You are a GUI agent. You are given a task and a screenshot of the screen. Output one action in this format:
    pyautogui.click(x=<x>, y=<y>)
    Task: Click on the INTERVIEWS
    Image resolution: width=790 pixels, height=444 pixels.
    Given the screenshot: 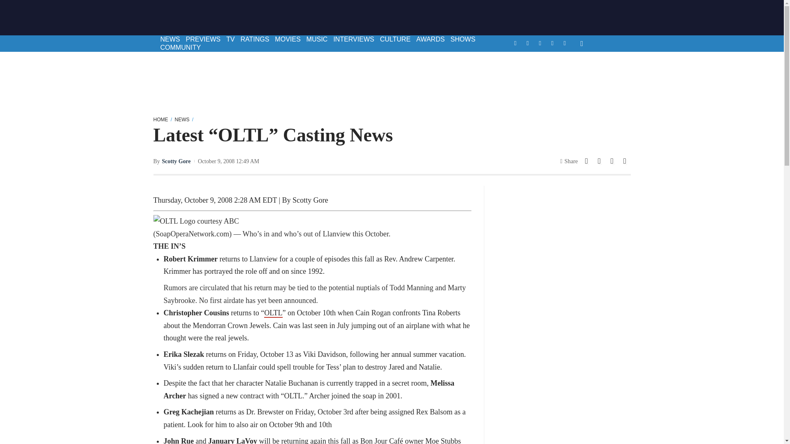 What is the action you would take?
    pyautogui.click(x=353, y=39)
    